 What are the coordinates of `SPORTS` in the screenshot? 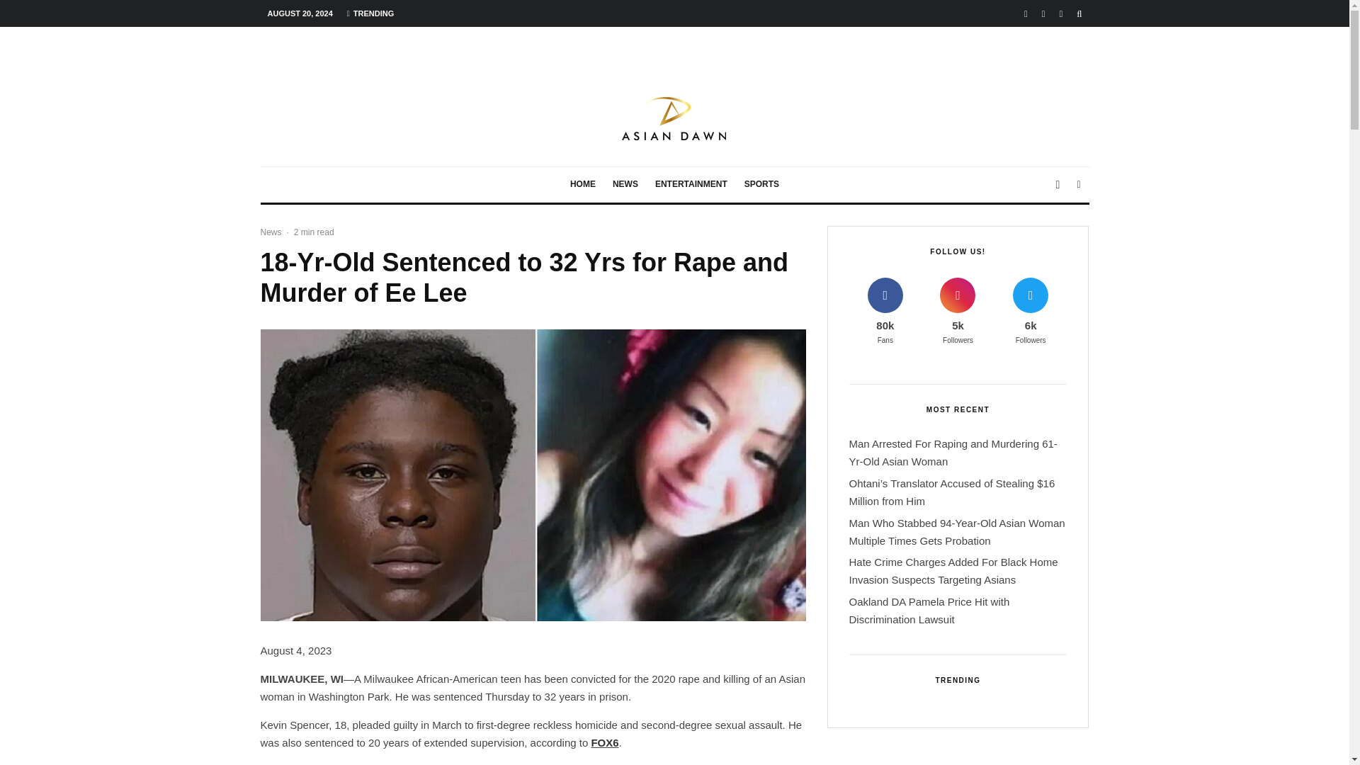 It's located at (761, 185).